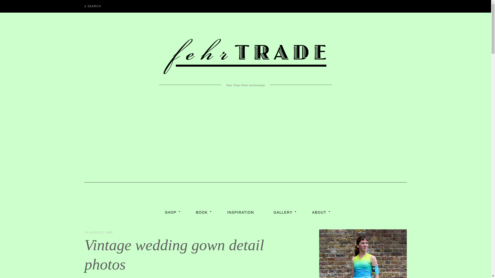 The height and width of the screenshot is (278, 495). I want to click on SHOP, so click(170, 212).